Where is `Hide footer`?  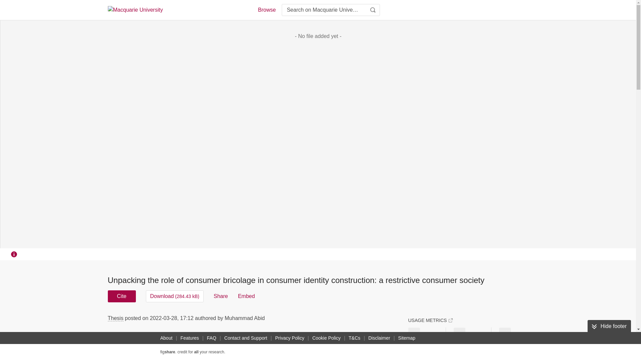 Hide footer is located at coordinates (609, 326).